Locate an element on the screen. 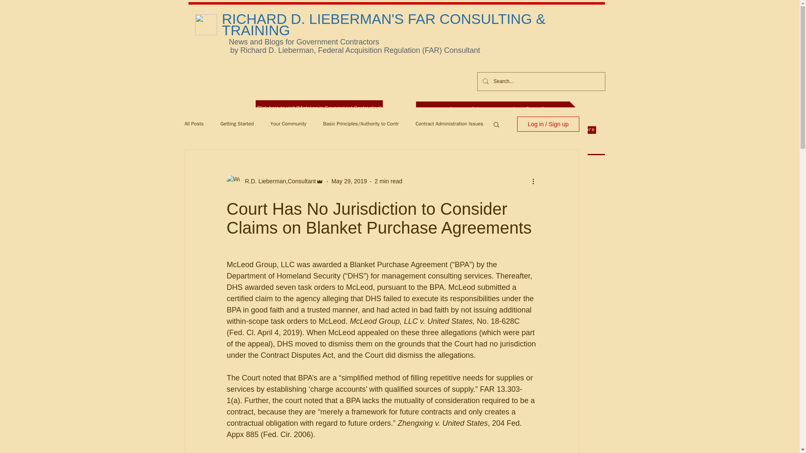 This screenshot has width=806, height=453. 2 min read is located at coordinates (388, 181).